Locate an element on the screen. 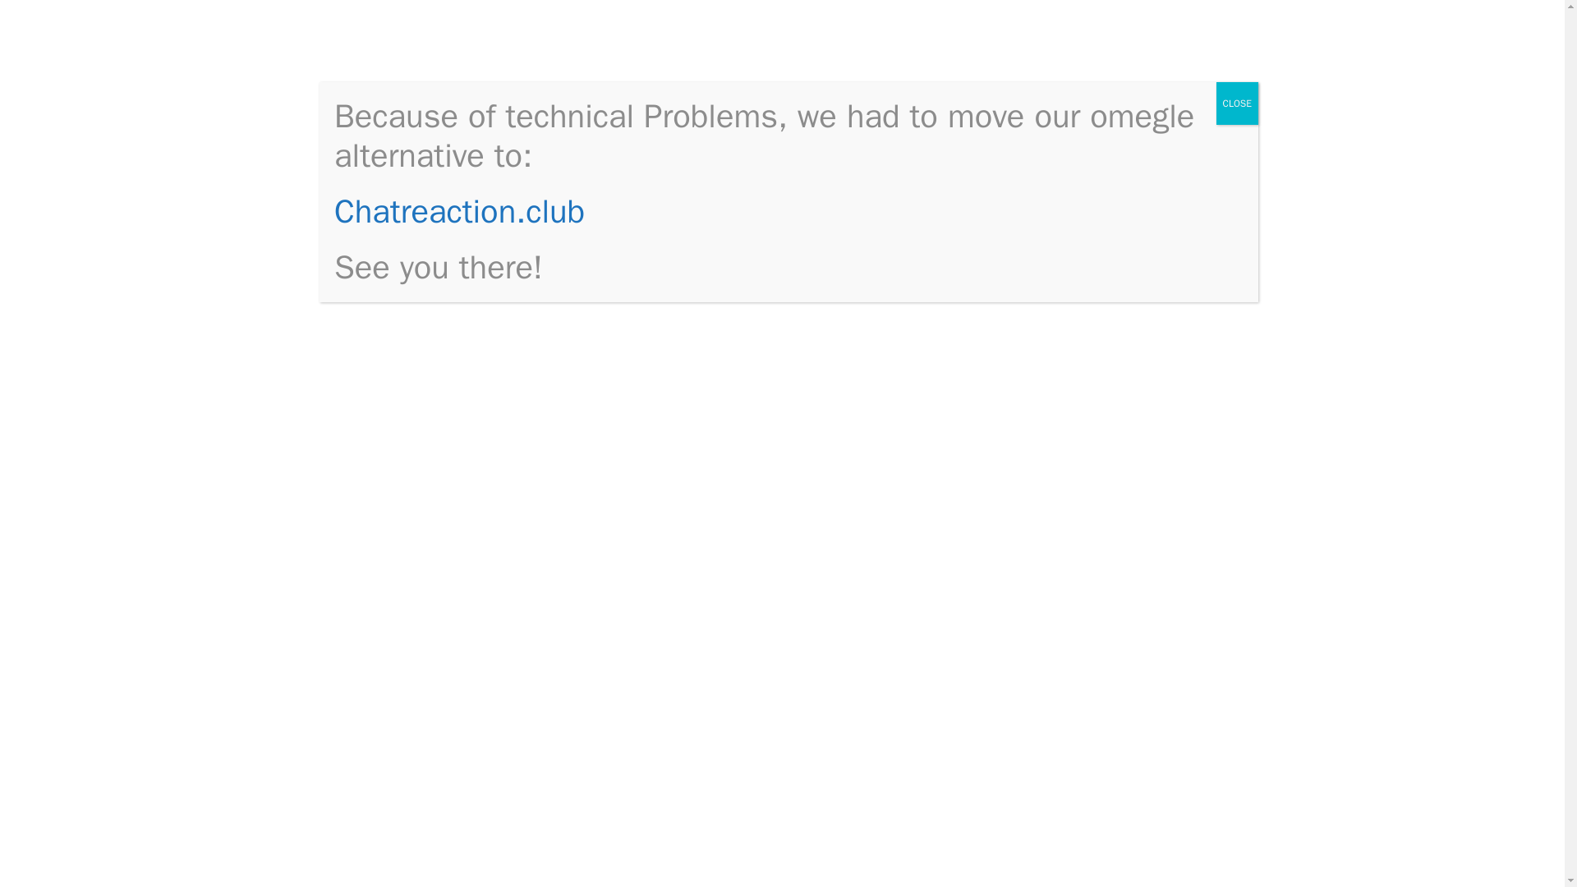 The width and height of the screenshot is (1577, 887). Free videos of real sex is located at coordinates (1110, 590).